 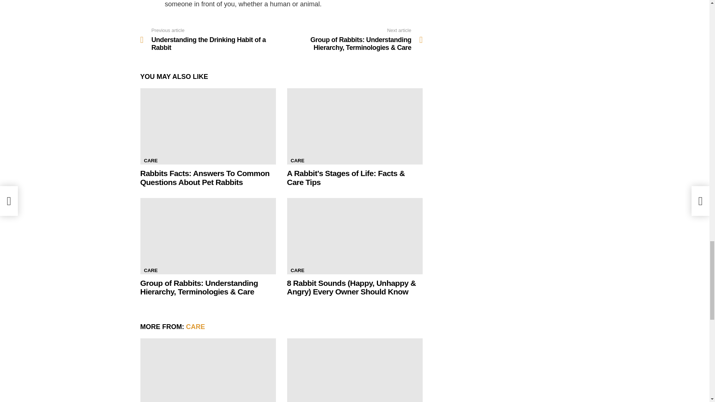 What do you see at coordinates (208, 126) in the screenshot?
I see `Rabbits Facts: Answers To Common Questions About Pet Rabbits` at bounding box center [208, 126].